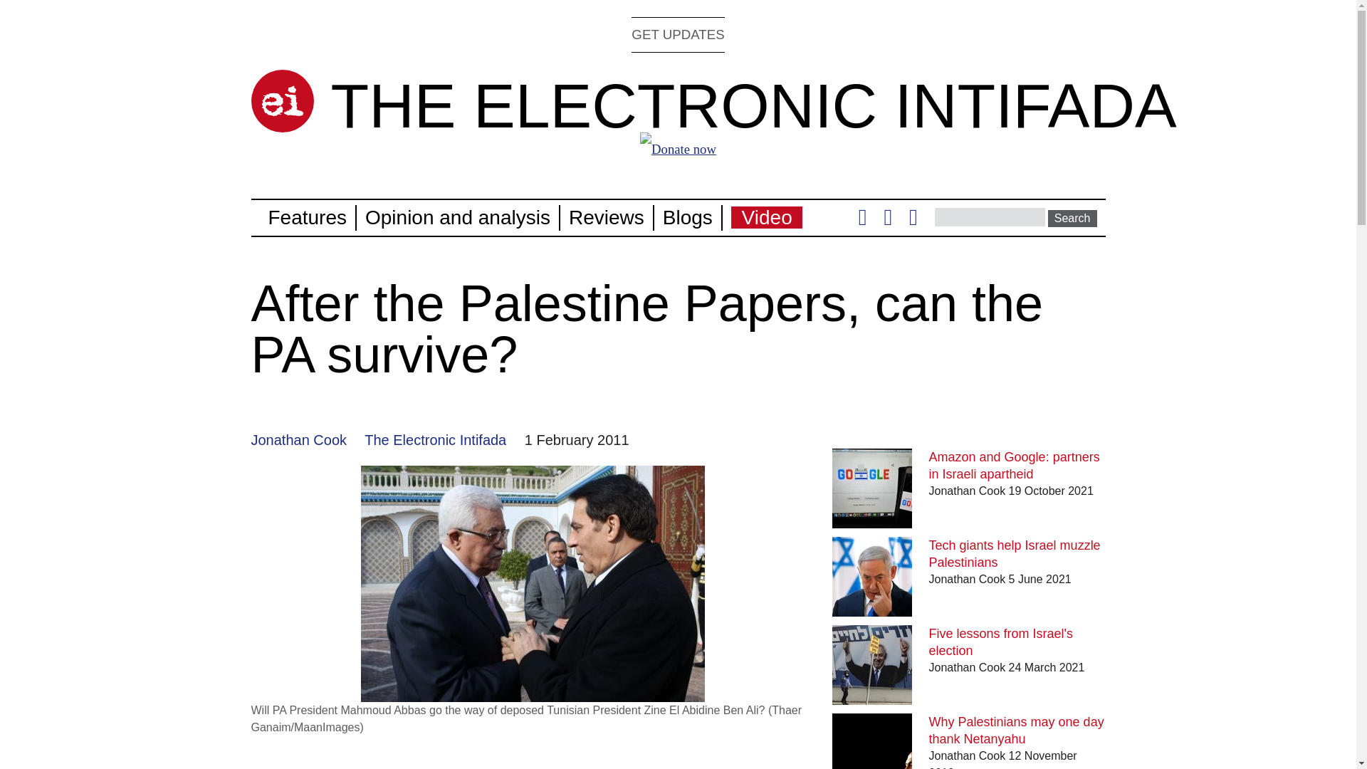 The height and width of the screenshot is (769, 1367). Describe the element at coordinates (606, 217) in the screenshot. I see `Reviews` at that location.